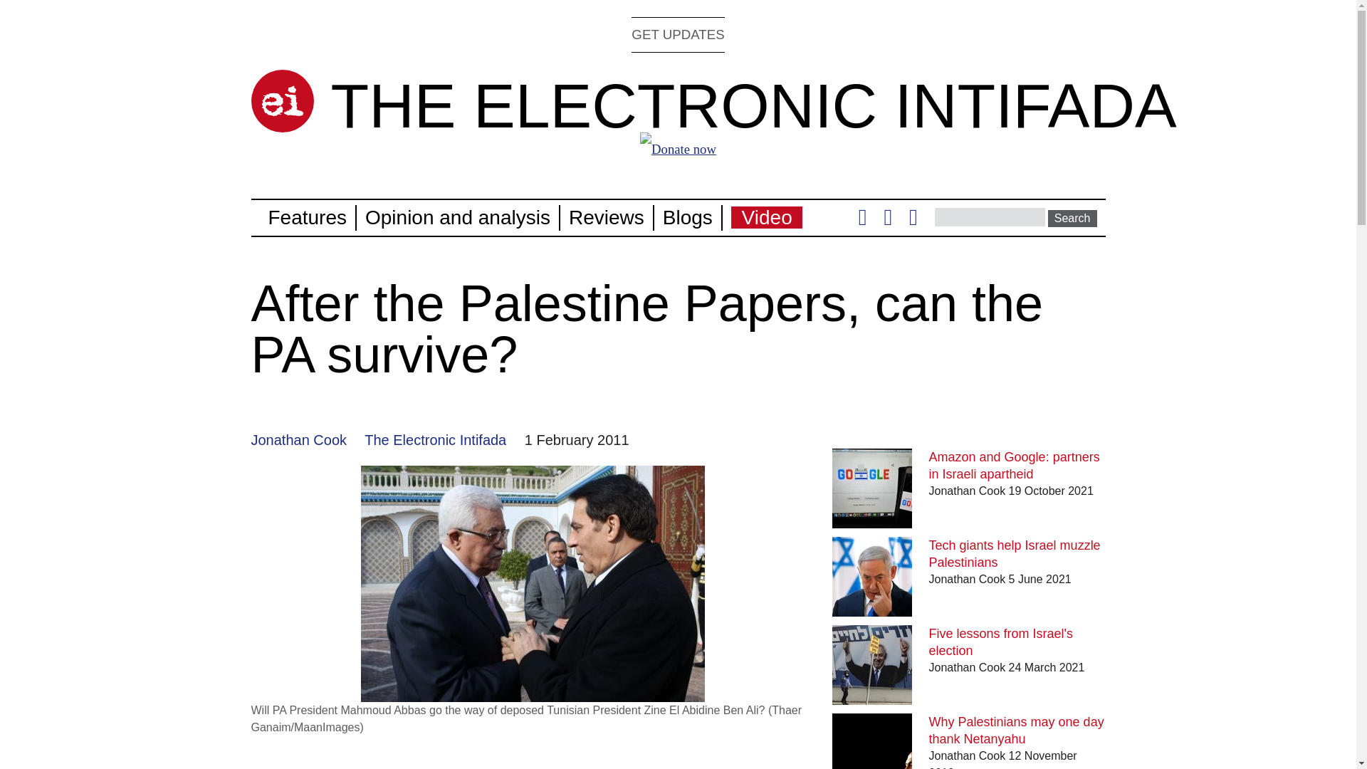 The height and width of the screenshot is (769, 1367). Describe the element at coordinates (606, 217) in the screenshot. I see `Reviews` at that location.